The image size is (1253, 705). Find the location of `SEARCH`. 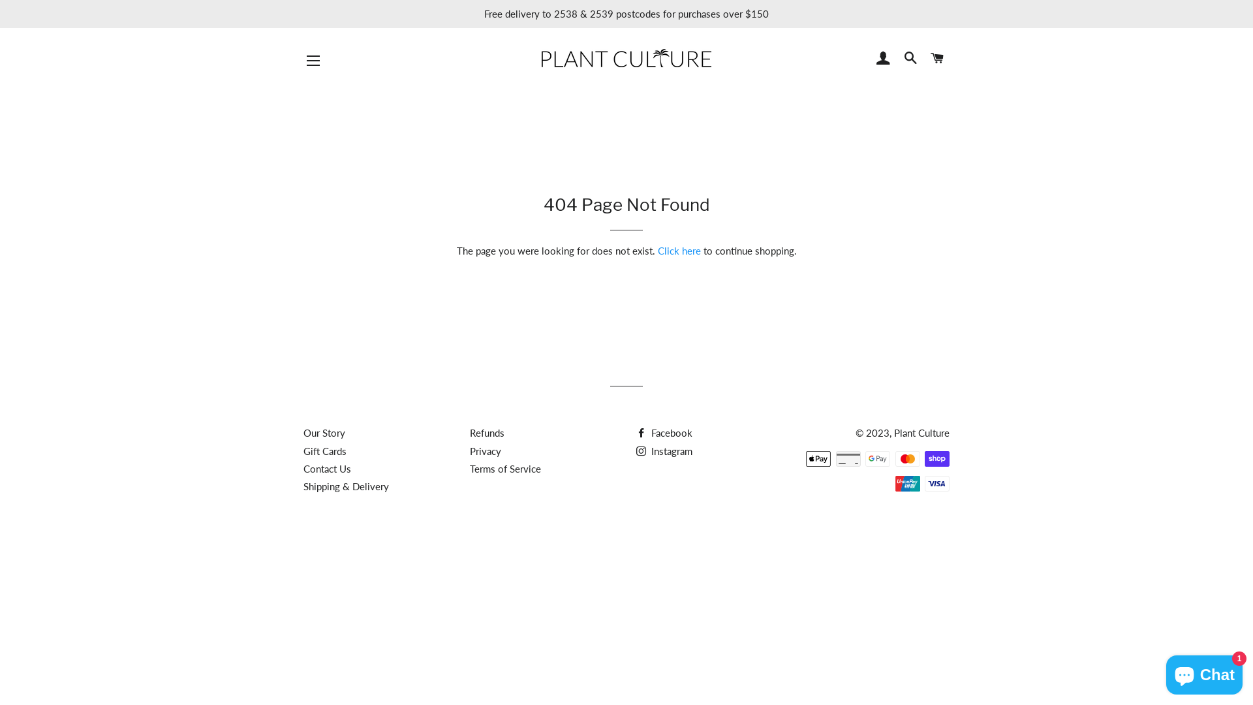

SEARCH is located at coordinates (911, 58).